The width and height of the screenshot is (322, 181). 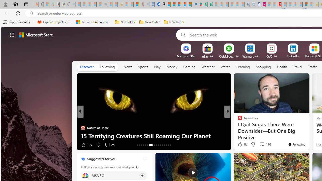 What do you see at coordinates (263, 67) in the screenshot?
I see `Shopping` at bounding box center [263, 67].